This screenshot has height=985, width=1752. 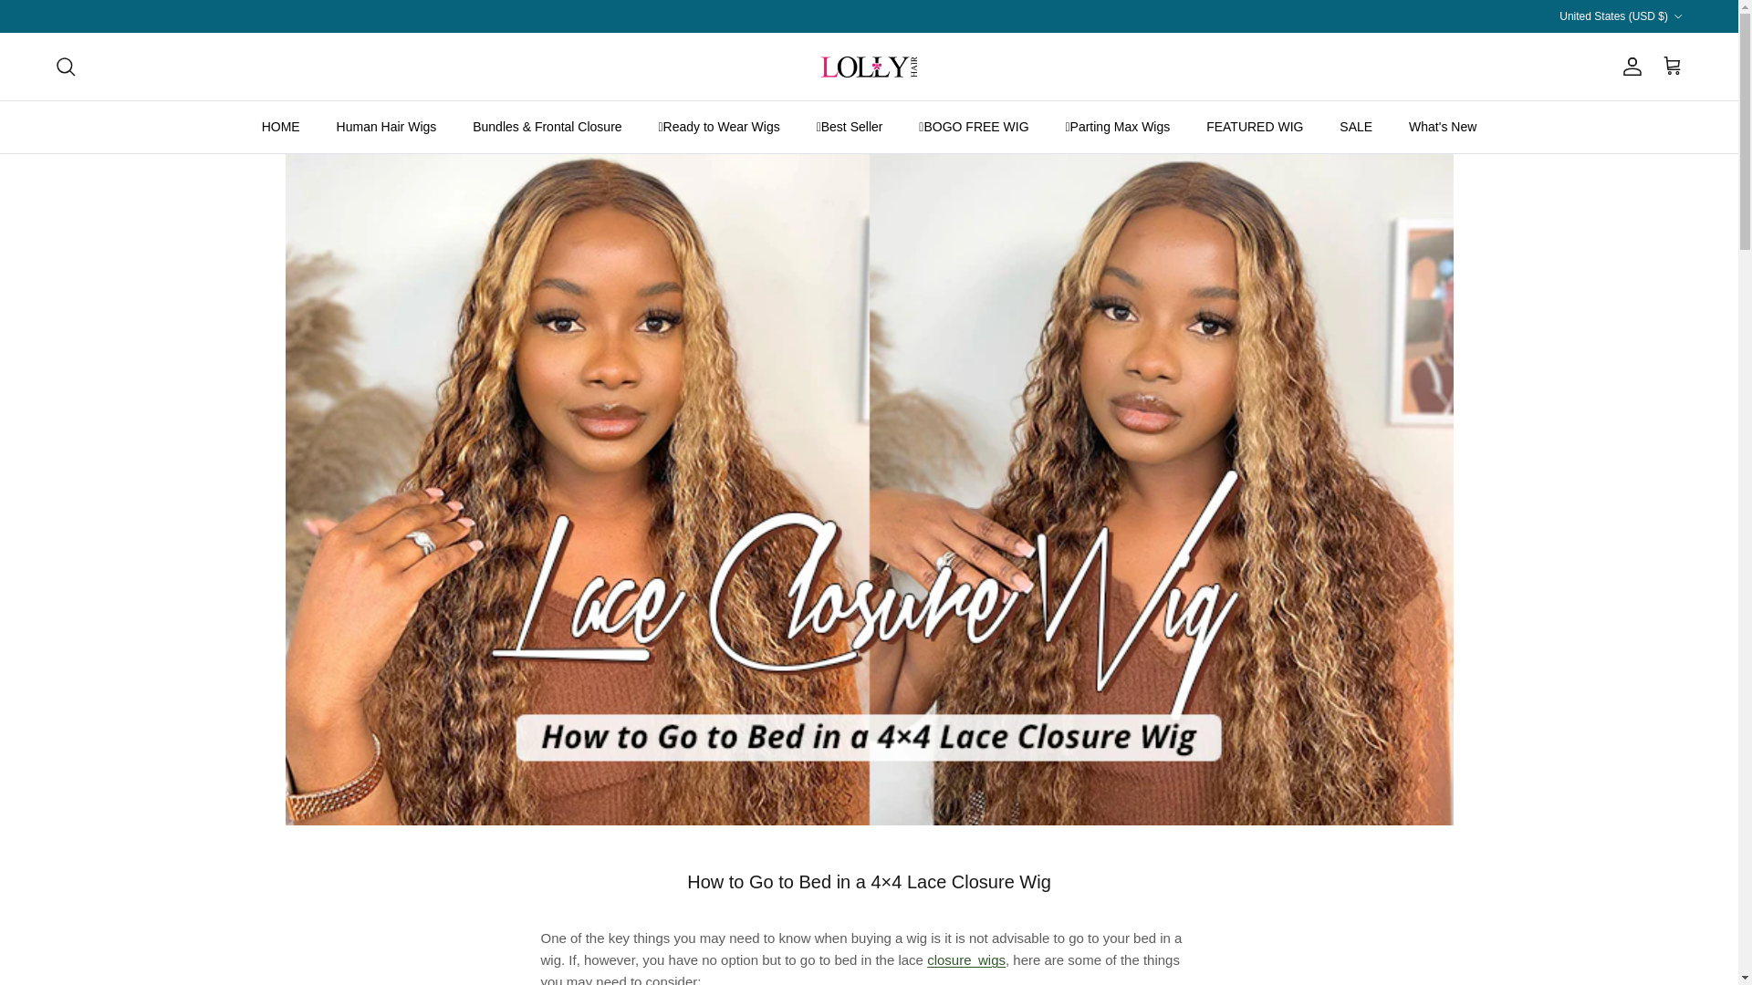 I want to click on HOME, so click(x=281, y=126).